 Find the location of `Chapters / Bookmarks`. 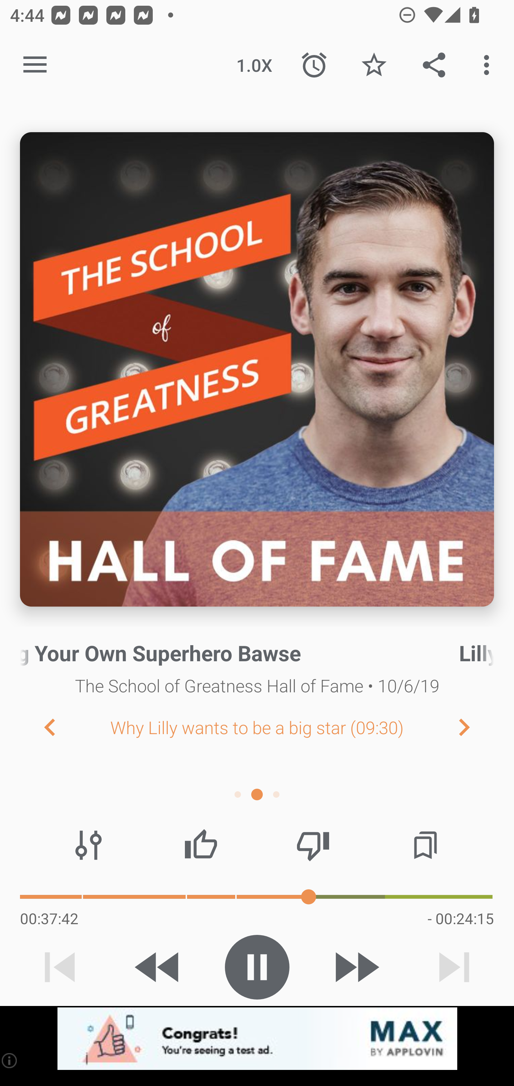

Chapters / Bookmarks is located at coordinates (425, 845).